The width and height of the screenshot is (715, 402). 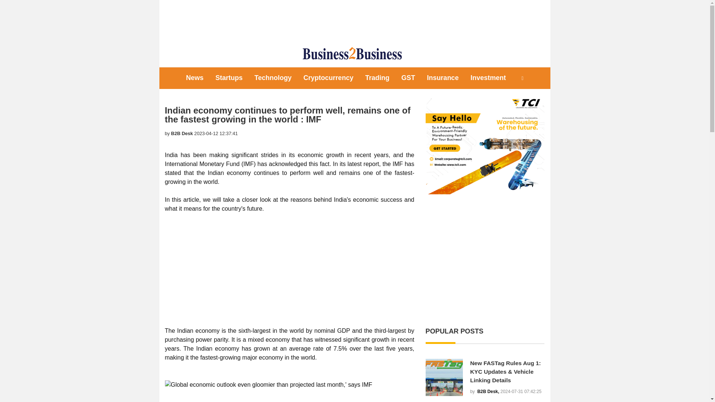 I want to click on GST, so click(x=408, y=77).